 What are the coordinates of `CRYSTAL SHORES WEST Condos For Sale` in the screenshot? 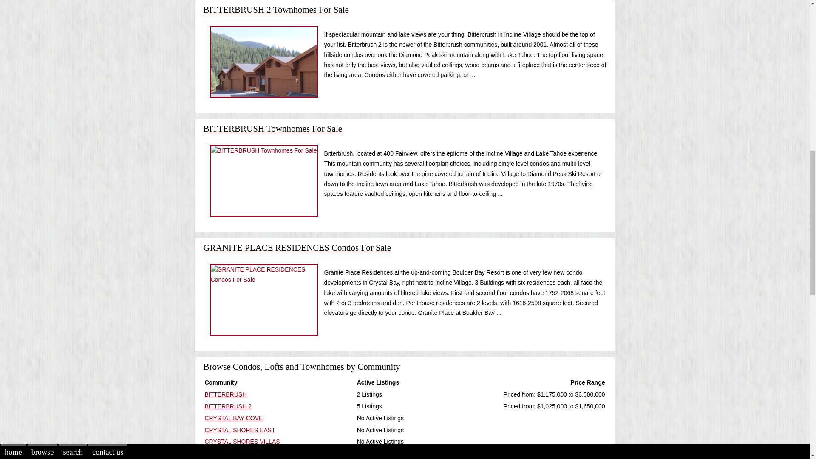 It's located at (241, 453).